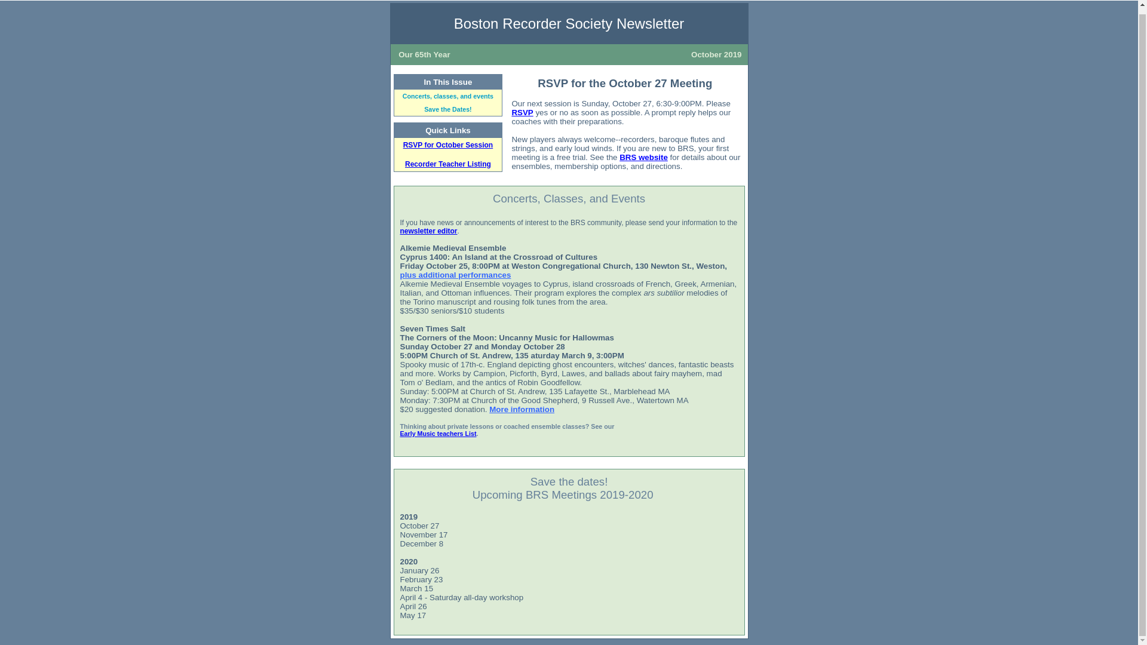 This screenshot has height=645, width=1147. What do you see at coordinates (522, 410) in the screenshot?
I see `More information` at bounding box center [522, 410].